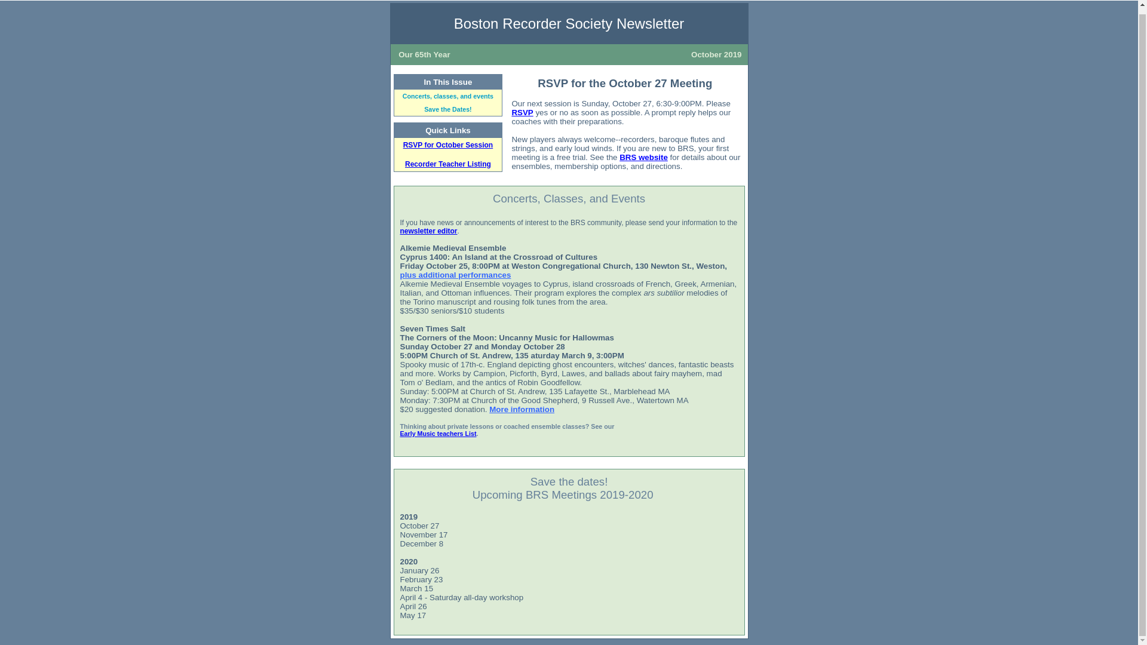 This screenshot has height=645, width=1147. What do you see at coordinates (522, 410) in the screenshot?
I see `More information` at bounding box center [522, 410].